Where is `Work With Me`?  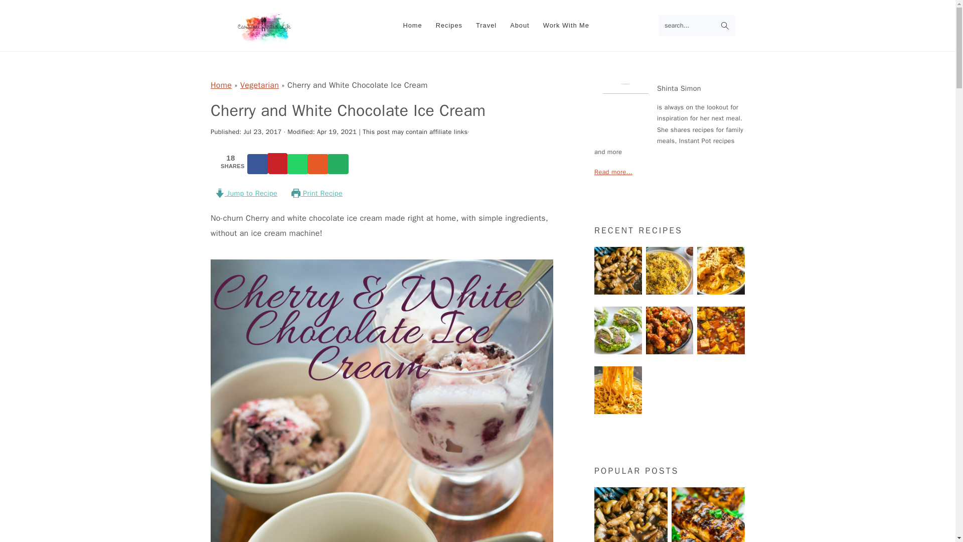 Work With Me is located at coordinates (566, 26).